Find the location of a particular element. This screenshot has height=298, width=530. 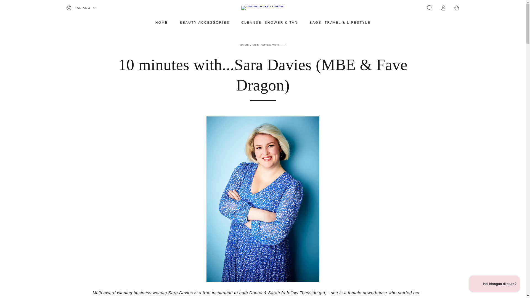

Torna alla pagina iniziale is located at coordinates (245, 45).